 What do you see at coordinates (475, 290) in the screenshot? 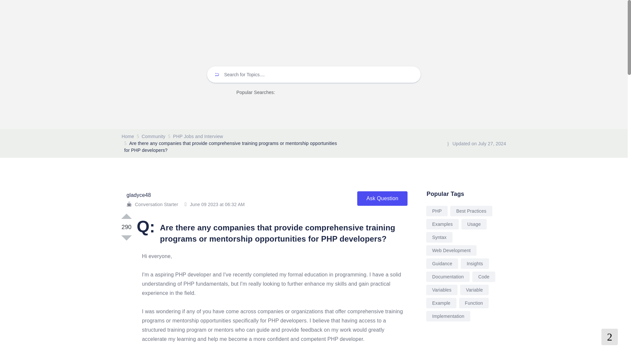
I see `Variable` at bounding box center [475, 290].